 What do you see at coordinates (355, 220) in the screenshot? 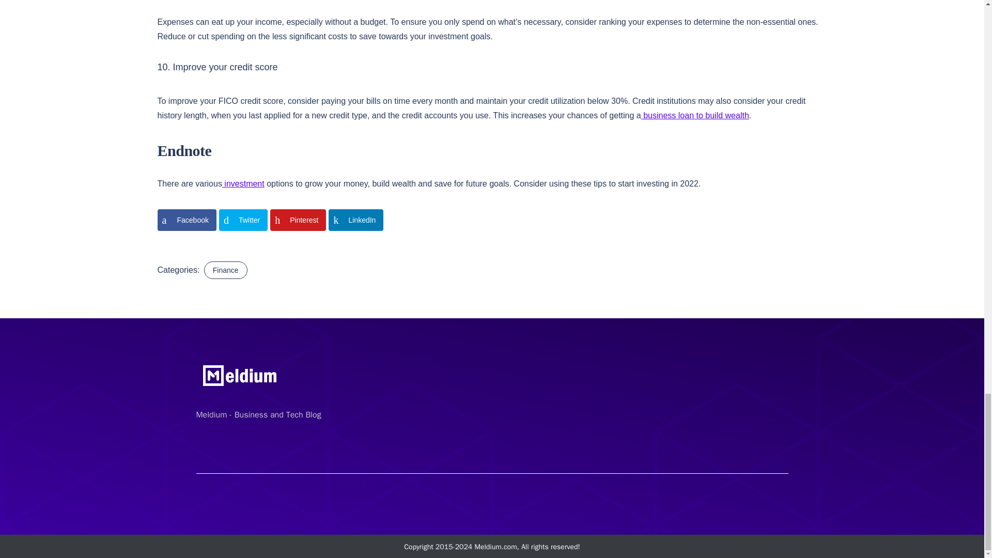
I see `Share on LinkedIn` at bounding box center [355, 220].